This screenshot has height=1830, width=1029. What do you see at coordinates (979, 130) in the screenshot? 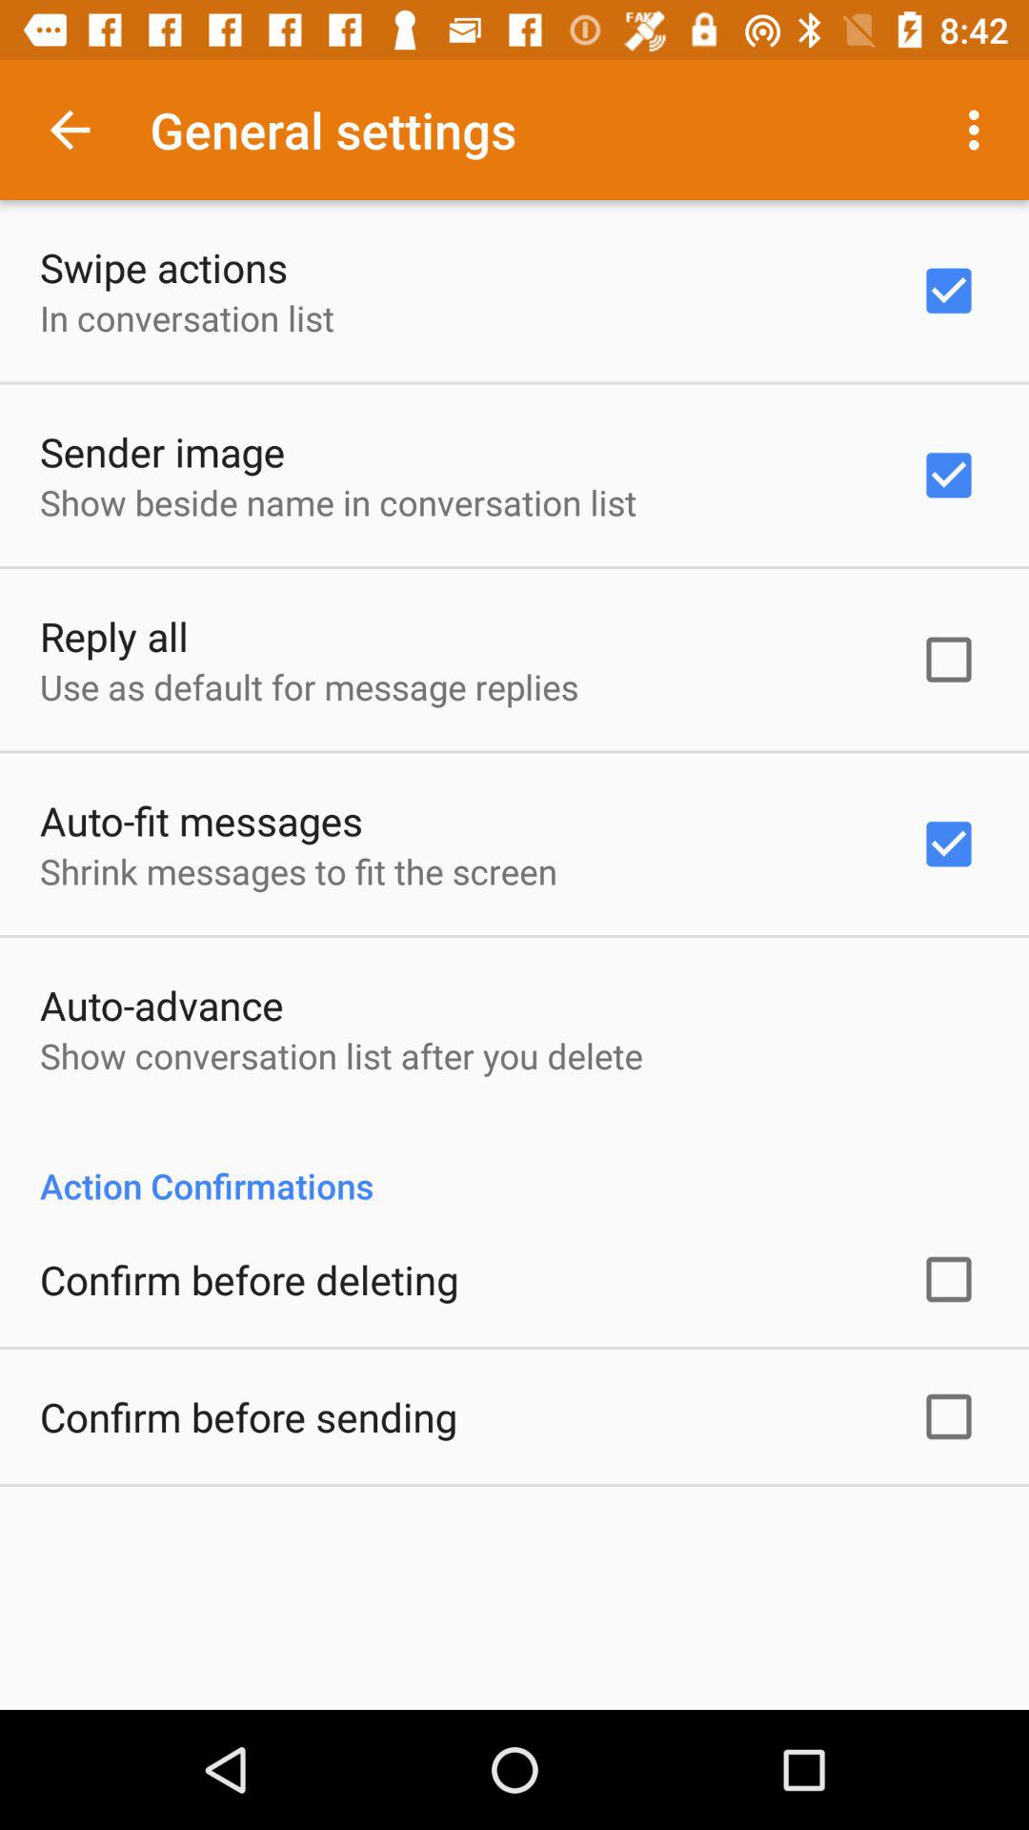
I see `tap the icon to the right of the general settings item` at bounding box center [979, 130].